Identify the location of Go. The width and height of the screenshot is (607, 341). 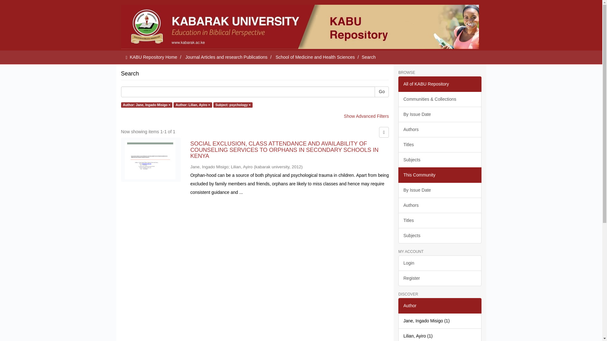
(382, 92).